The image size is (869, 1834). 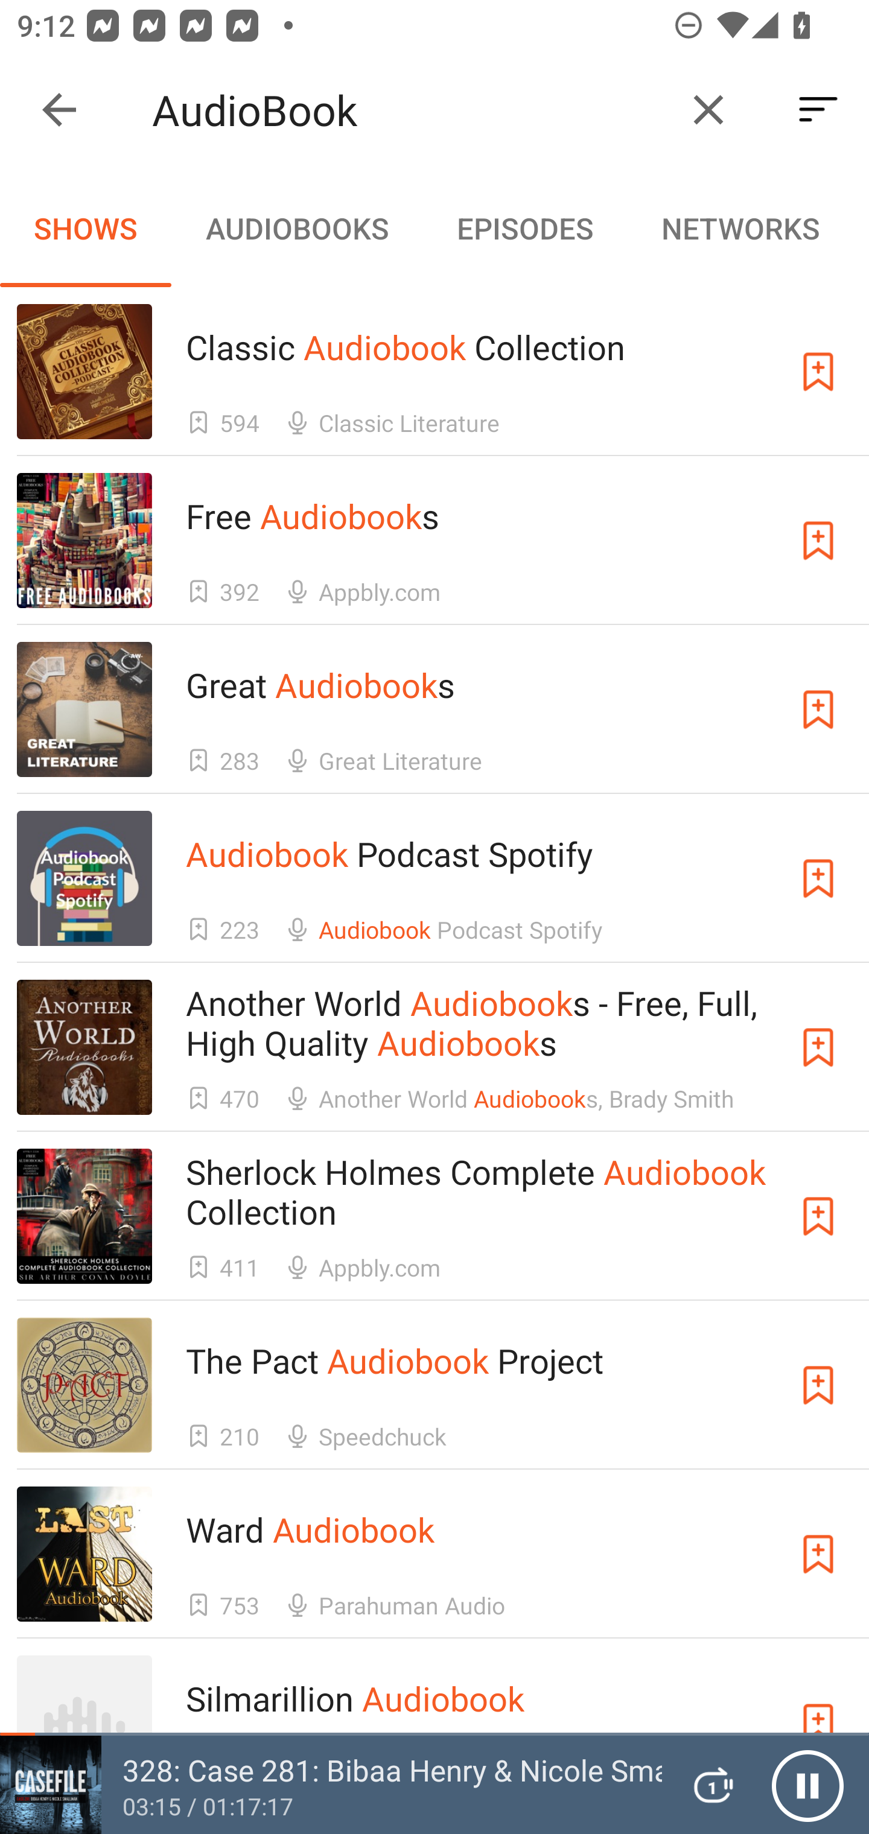 I want to click on EPISODES, so click(x=524, y=228).